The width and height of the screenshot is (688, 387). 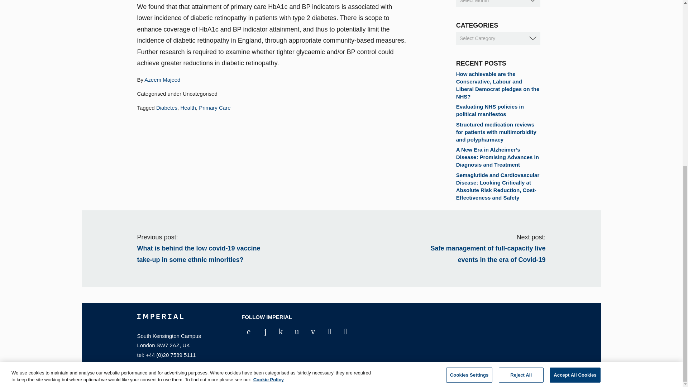 What do you see at coordinates (326, 332) in the screenshot?
I see `Instagram` at bounding box center [326, 332].